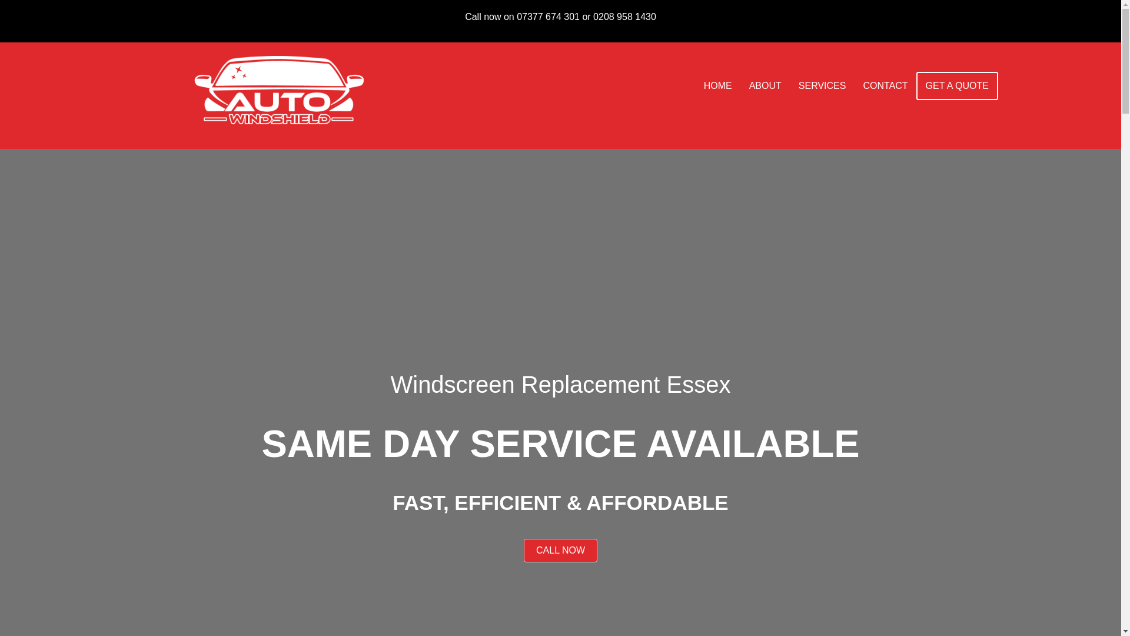 The height and width of the screenshot is (636, 1130). Describe the element at coordinates (547, 16) in the screenshot. I see `07377 674 301` at that location.